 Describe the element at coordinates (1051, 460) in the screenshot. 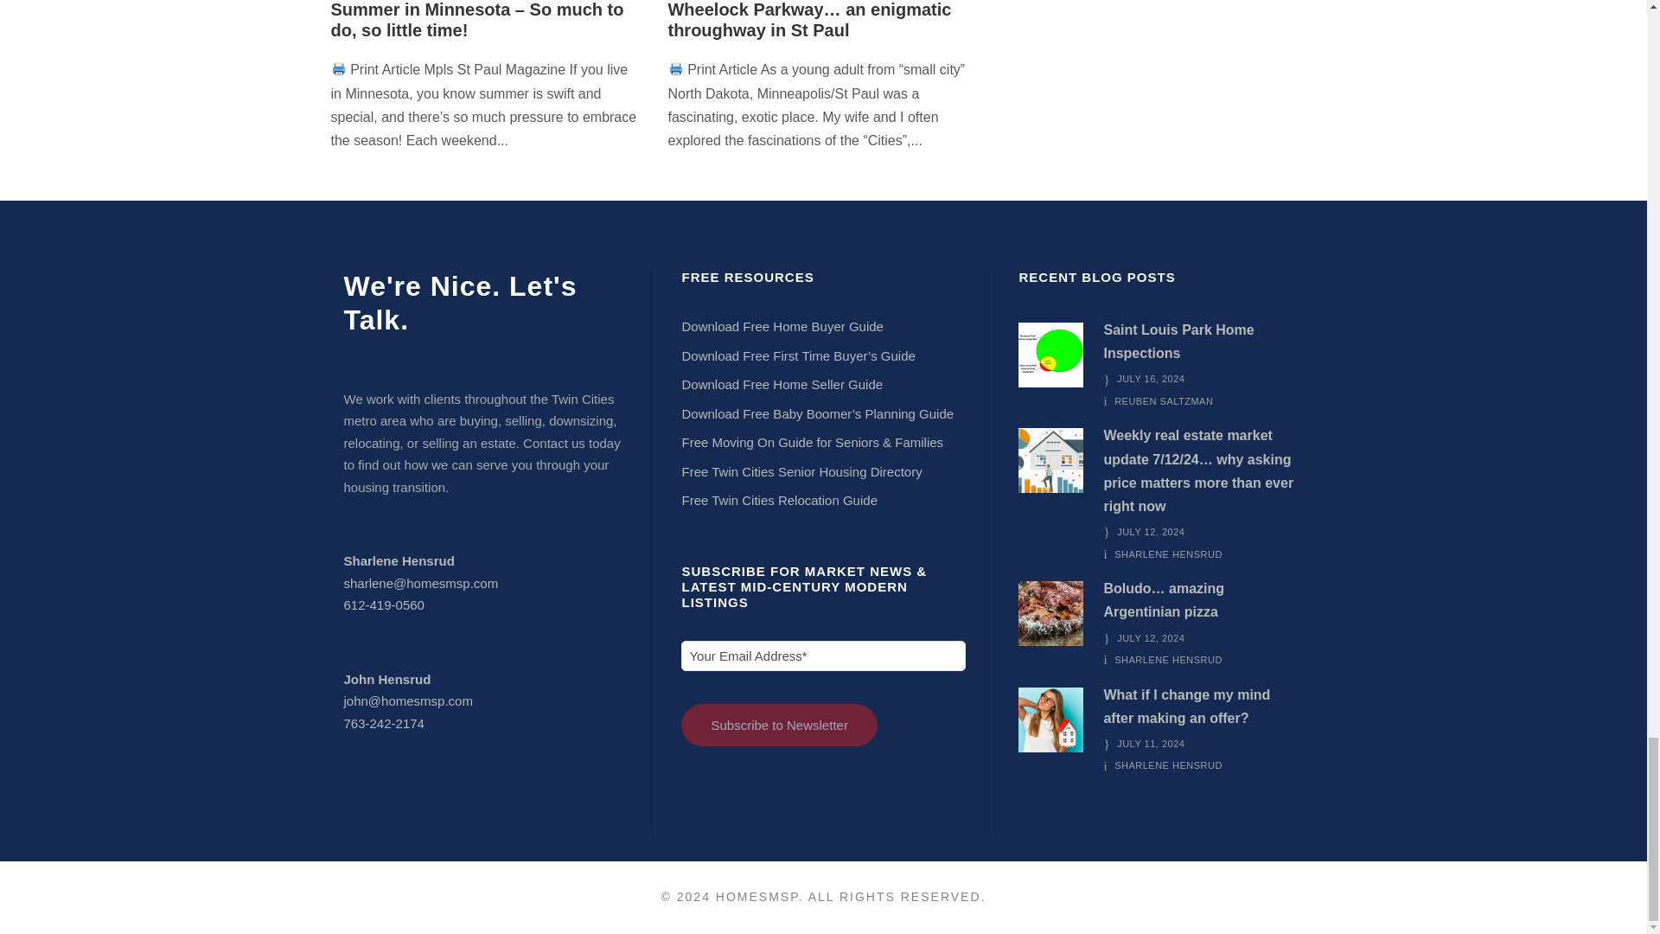

I see `pricing2` at that location.